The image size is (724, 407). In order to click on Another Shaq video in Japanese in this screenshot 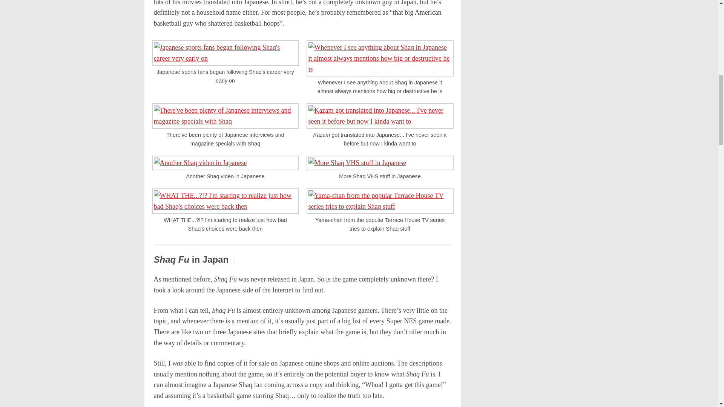, I will do `click(225, 163)`.